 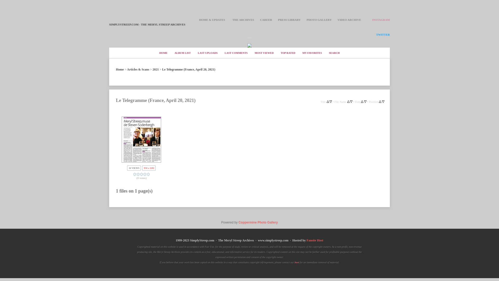 I want to click on Go to my favorites, so click(x=312, y=53).